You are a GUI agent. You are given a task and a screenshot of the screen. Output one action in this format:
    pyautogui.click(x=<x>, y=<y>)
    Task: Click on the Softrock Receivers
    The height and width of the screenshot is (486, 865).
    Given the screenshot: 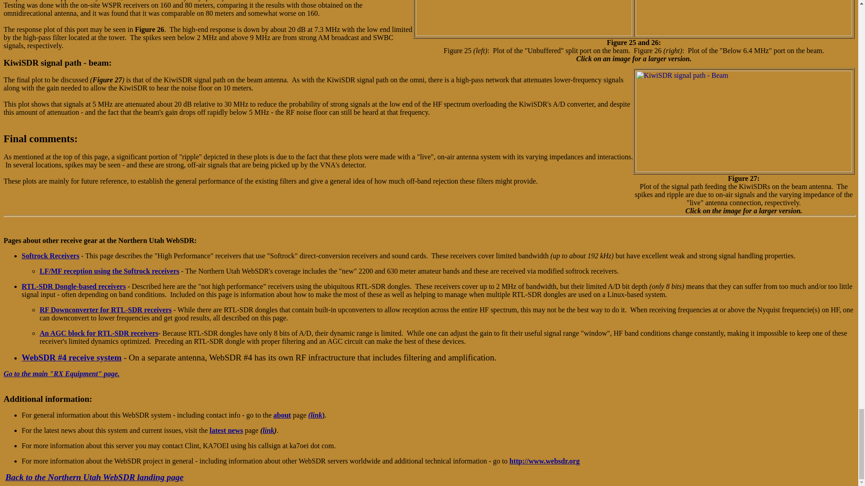 What is the action you would take?
    pyautogui.click(x=50, y=256)
    